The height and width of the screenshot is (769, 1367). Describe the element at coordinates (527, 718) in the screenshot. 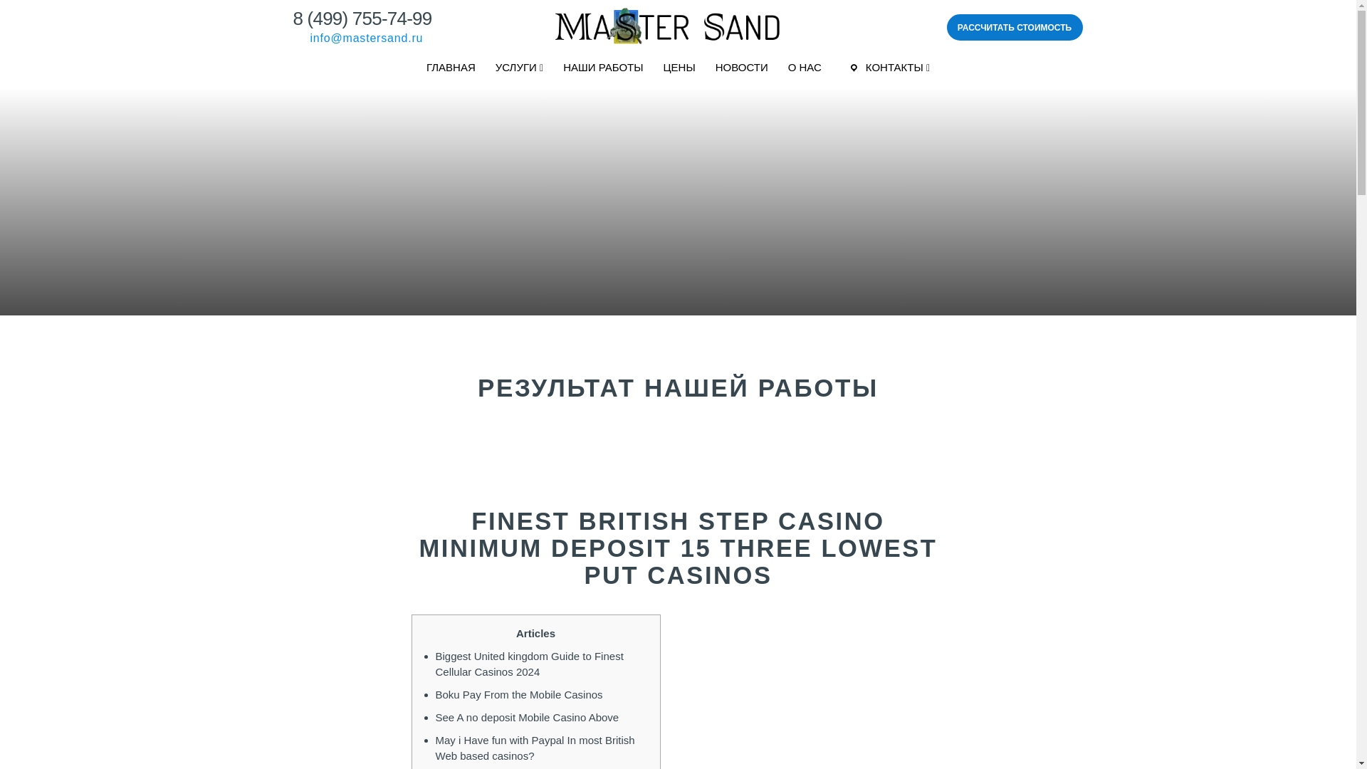

I see `See A no deposit Mobile Casino Above` at that location.